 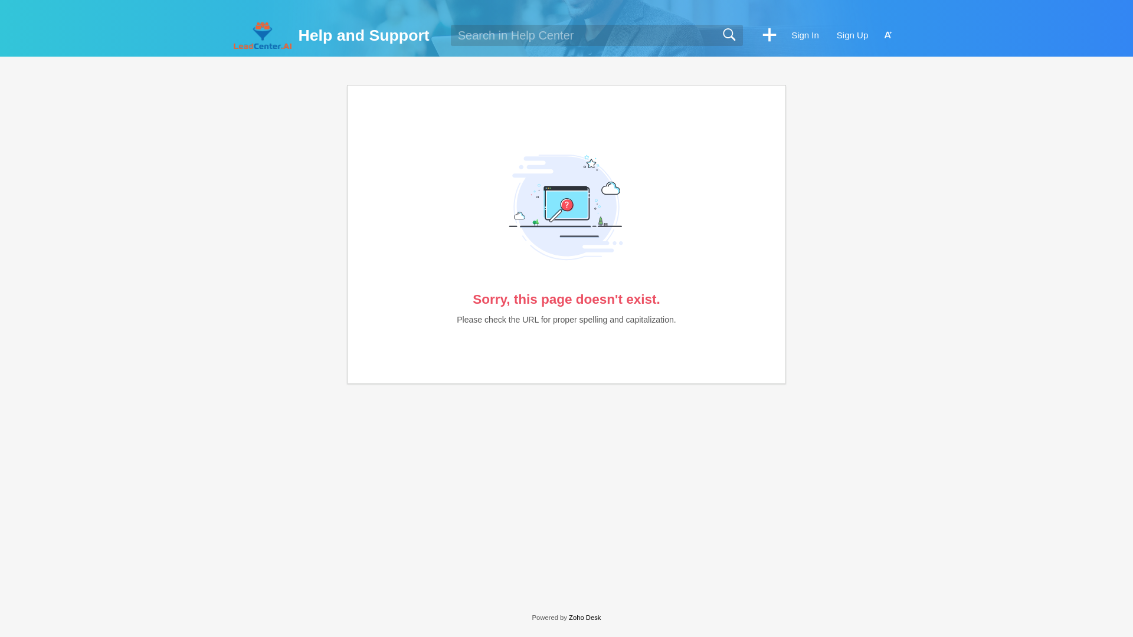 I want to click on Sign Up, so click(x=852, y=35).